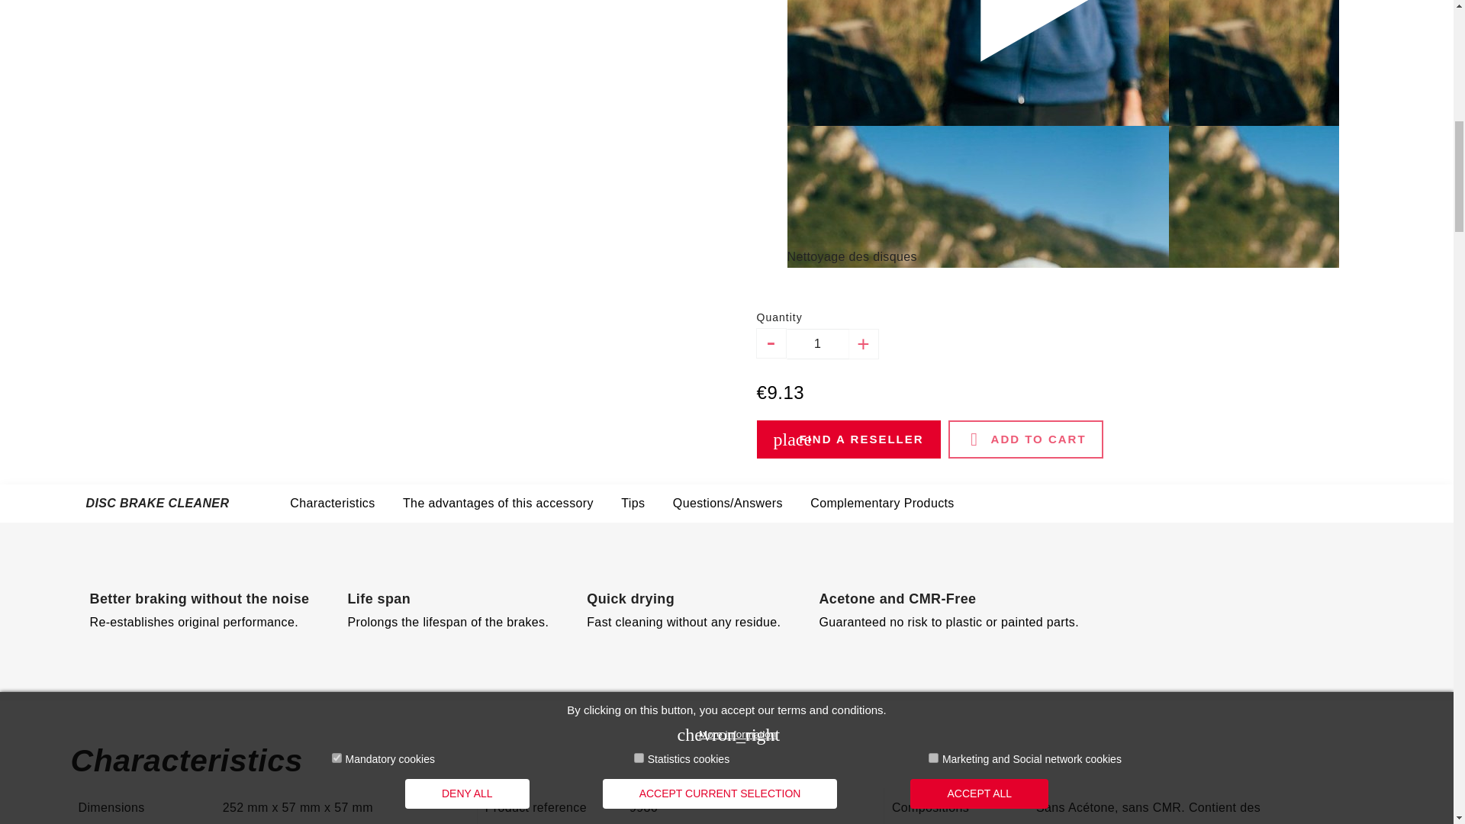 The height and width of the screenshot is (824, 1465). Describe the element at coordinates (817, 343) in the screenshot. I see `1` at that location.